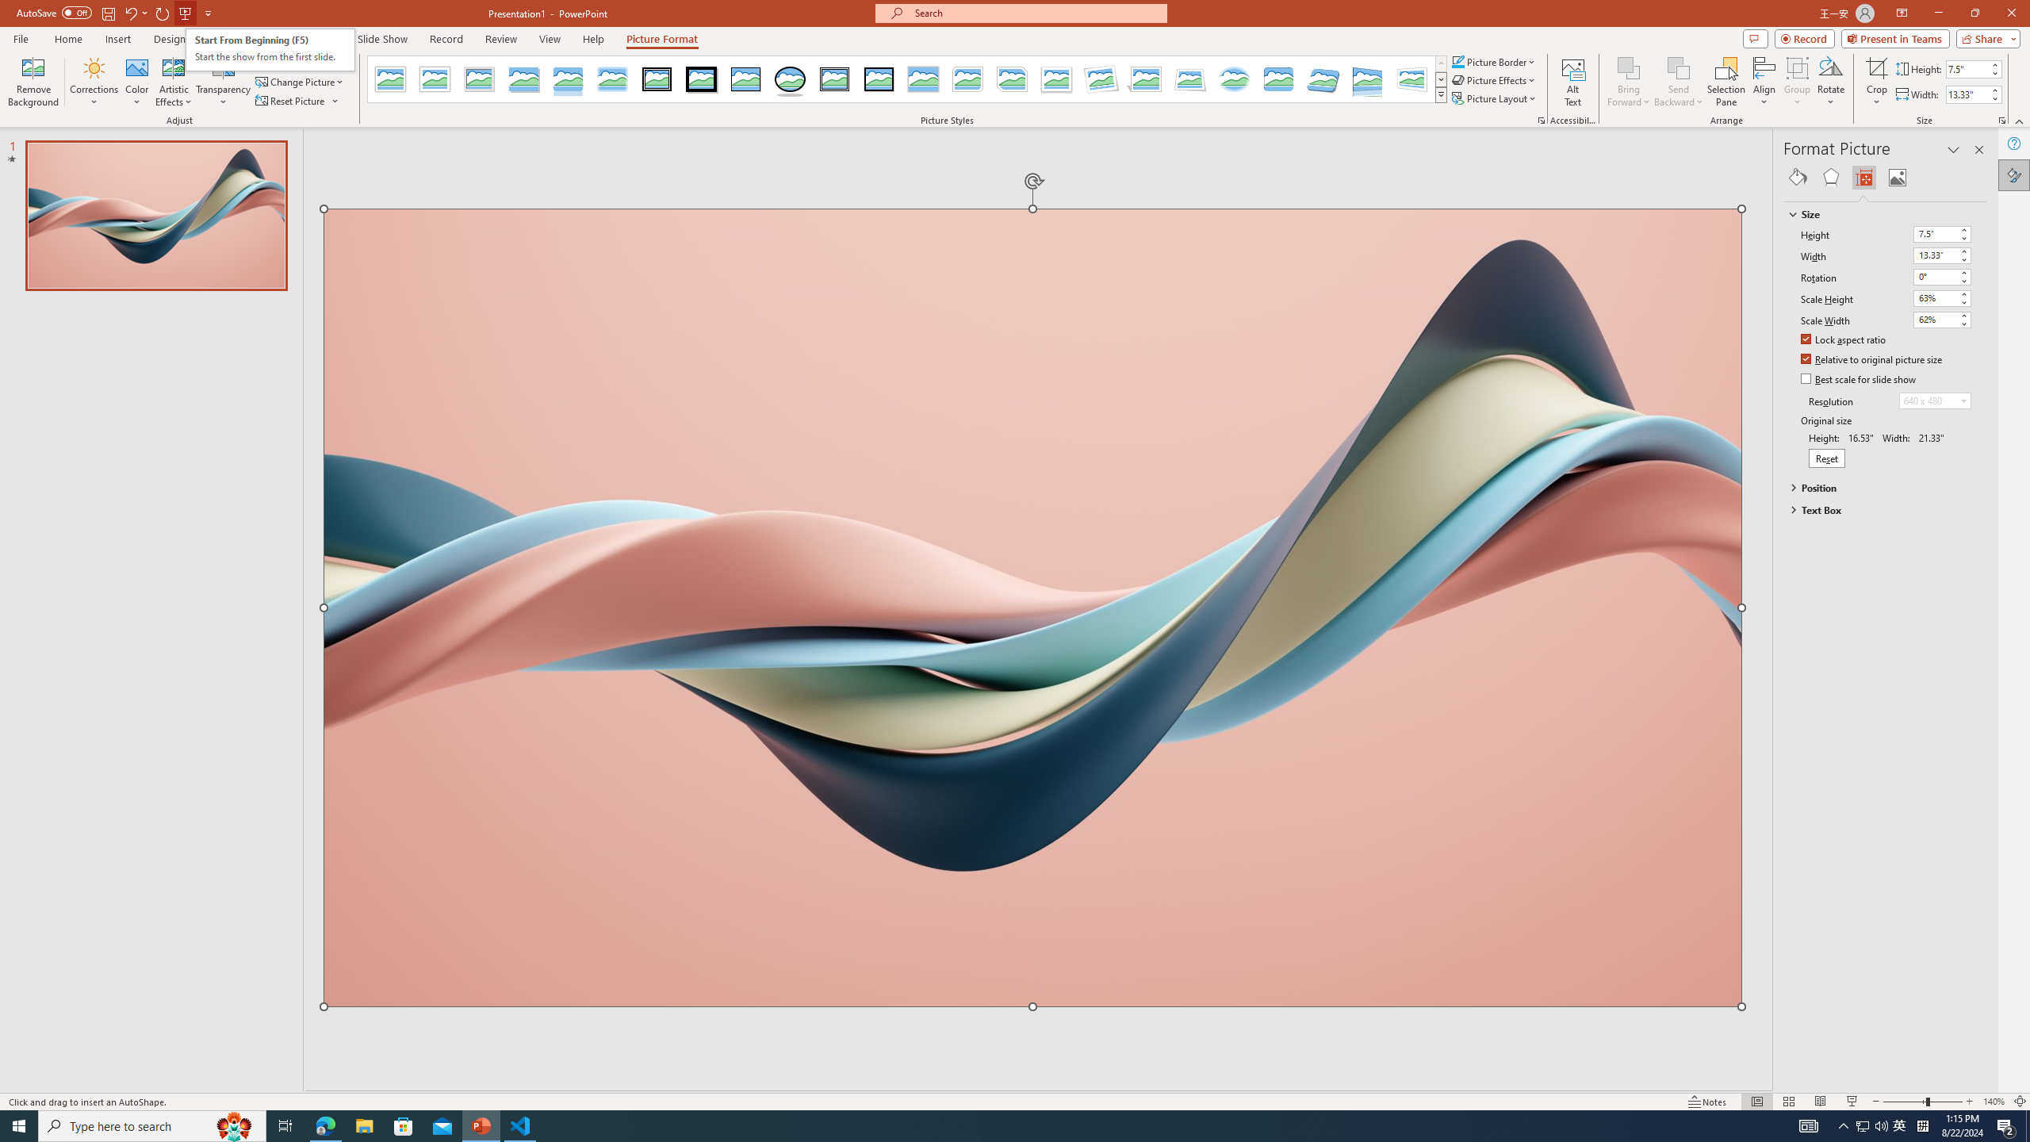 The image size is (2030, 1142). I want to click on Undo, so click(135, 13).